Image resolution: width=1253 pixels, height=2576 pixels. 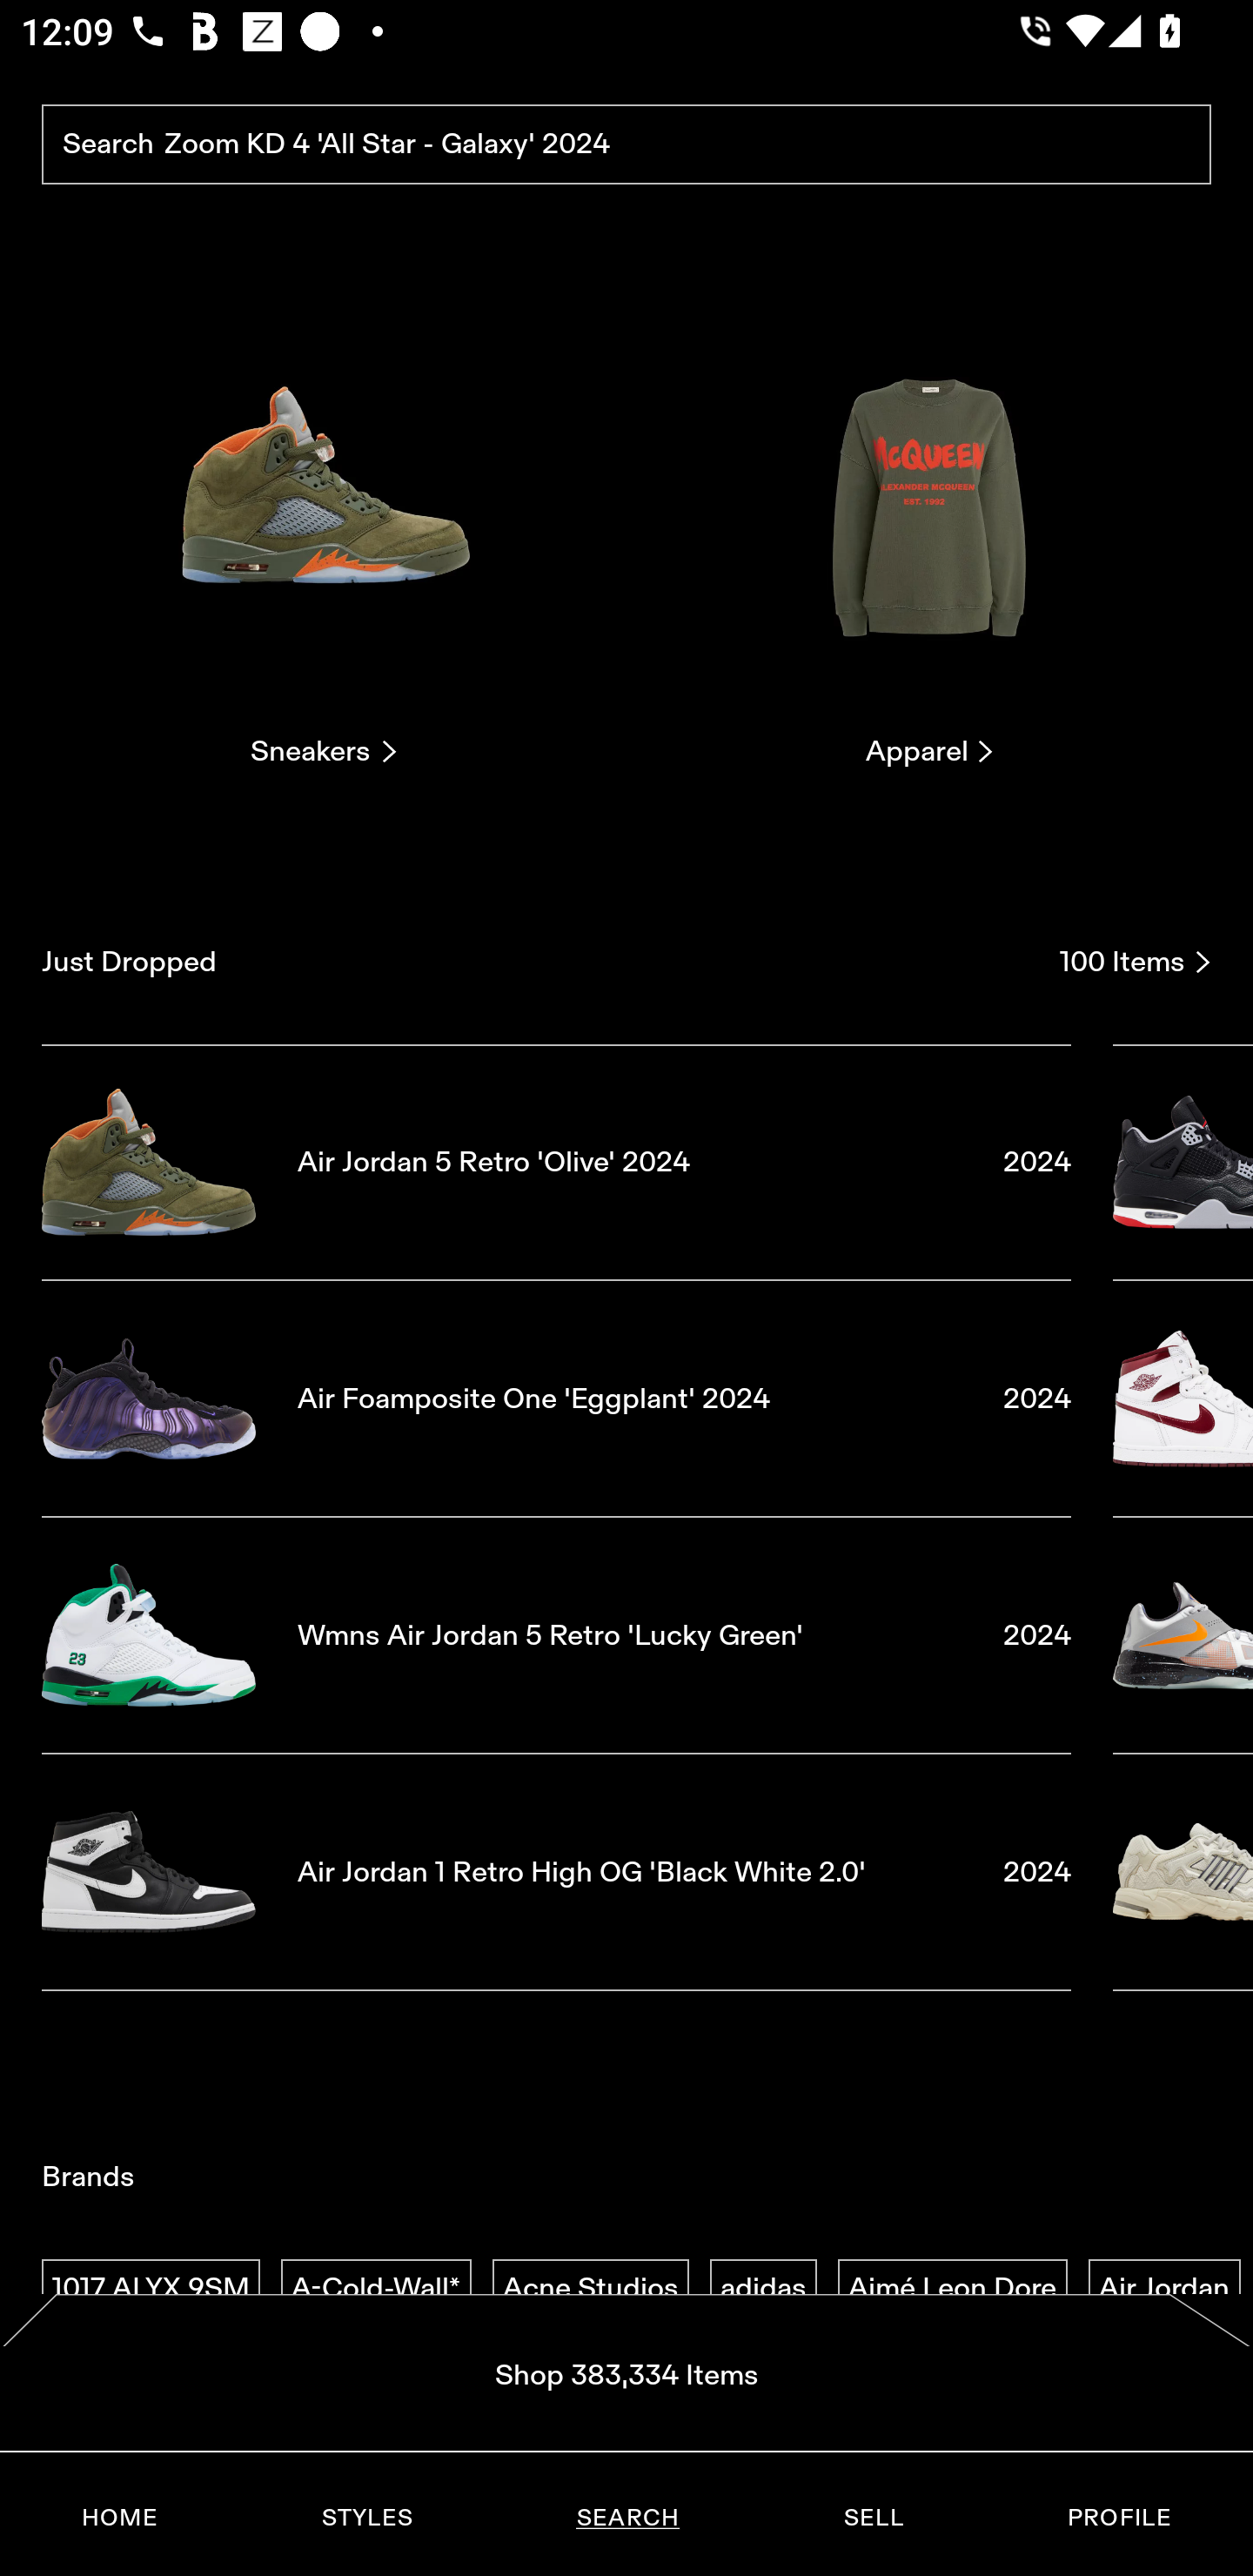 What do you see at coordinates (151, 2289) in the screenshot?
I see `1017 ALYX 9SM` at bounding box center [151, 2289].